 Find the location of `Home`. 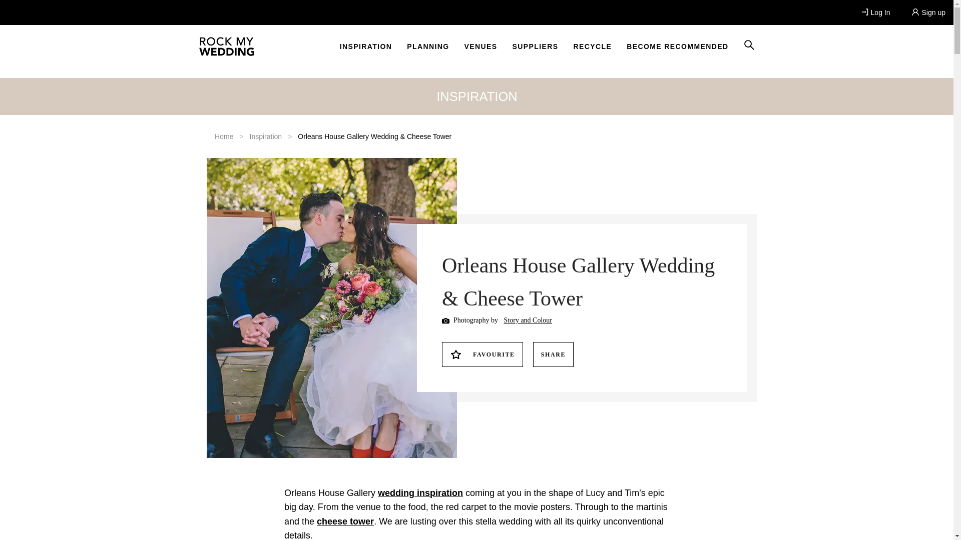

Home is located at coordinates (223, 136).